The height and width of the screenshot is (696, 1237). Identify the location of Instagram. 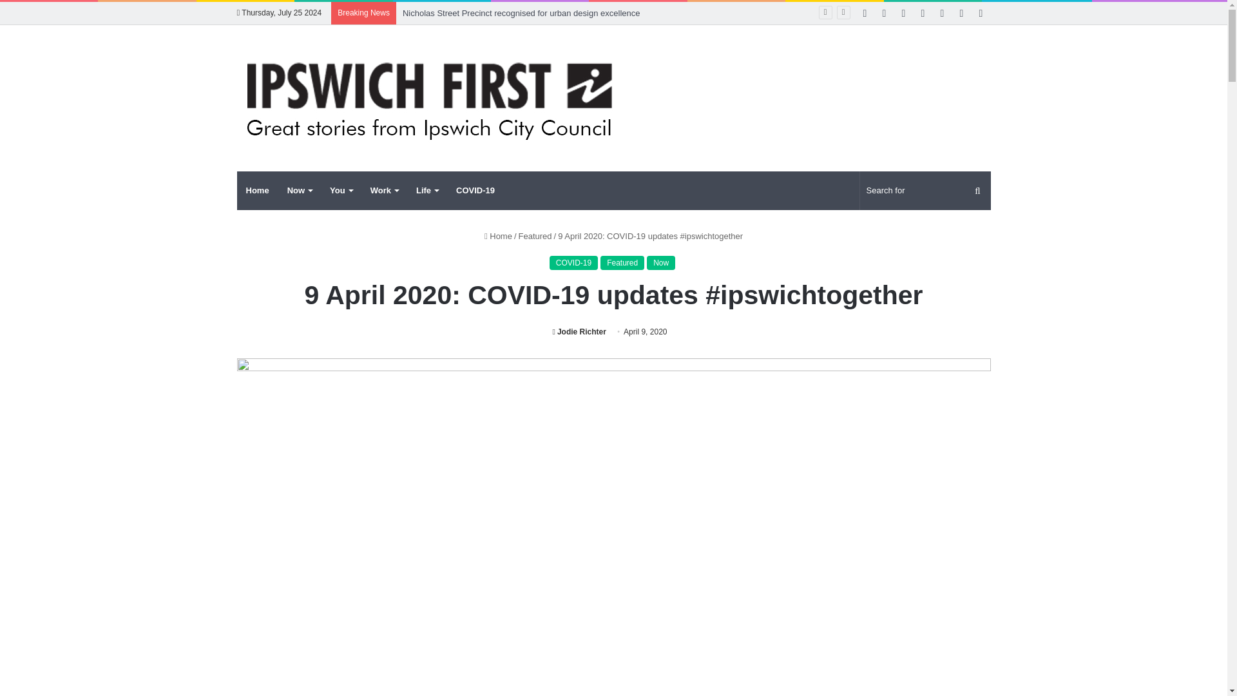
(961, 13).